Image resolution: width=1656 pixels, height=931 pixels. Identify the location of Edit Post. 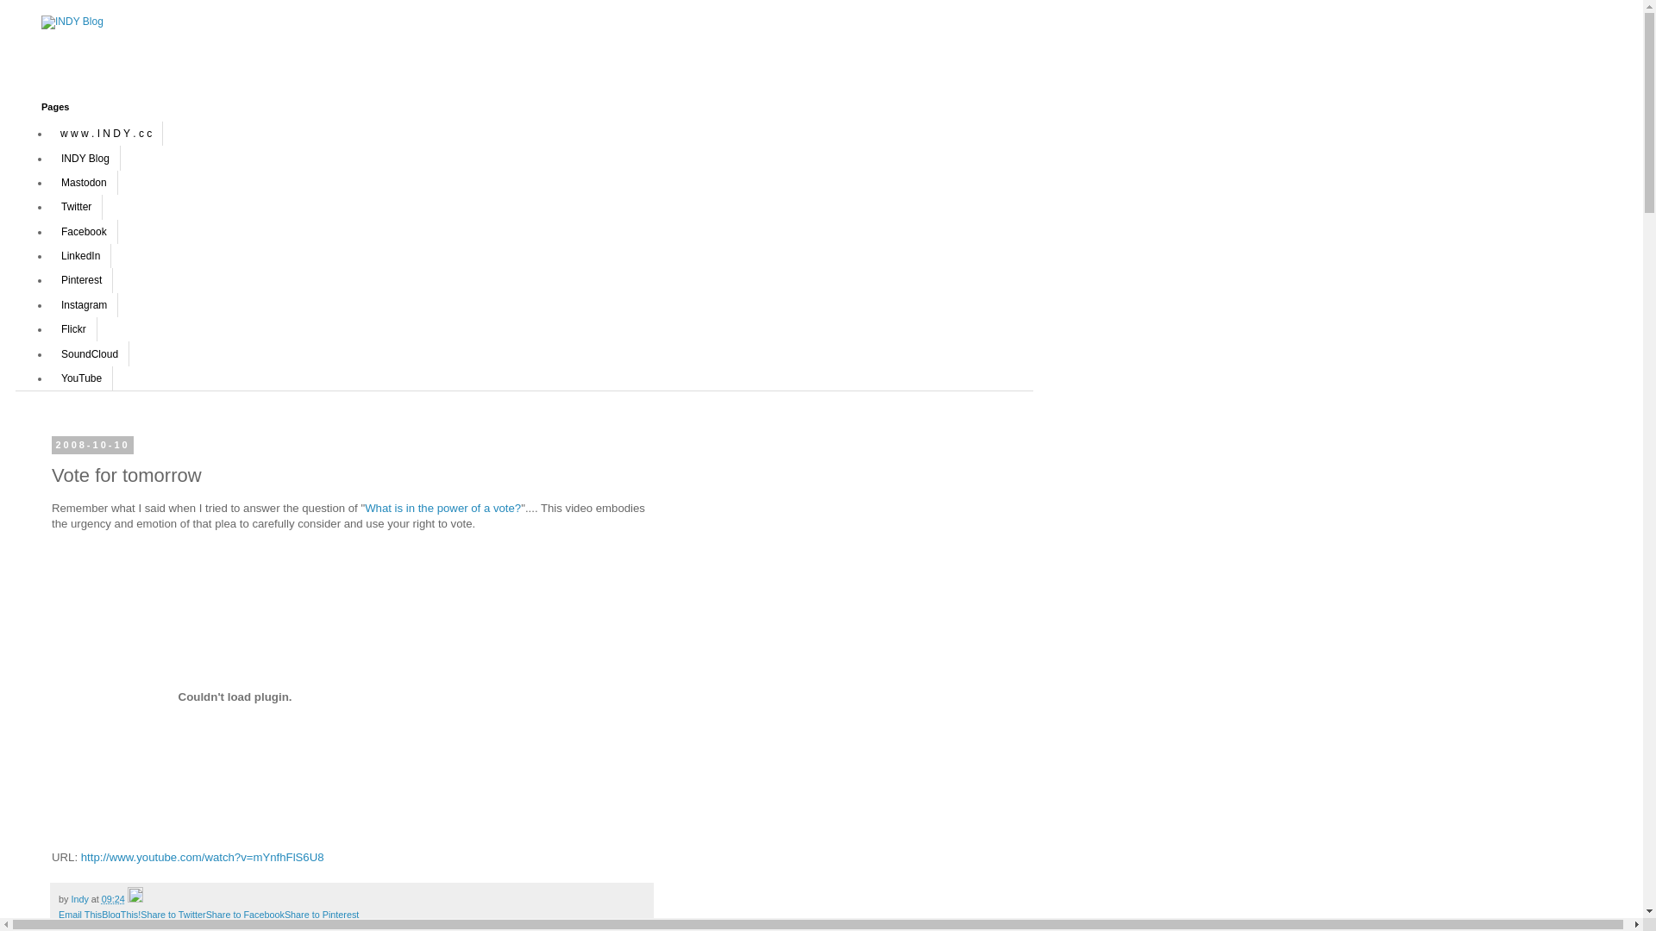
(135, 899).